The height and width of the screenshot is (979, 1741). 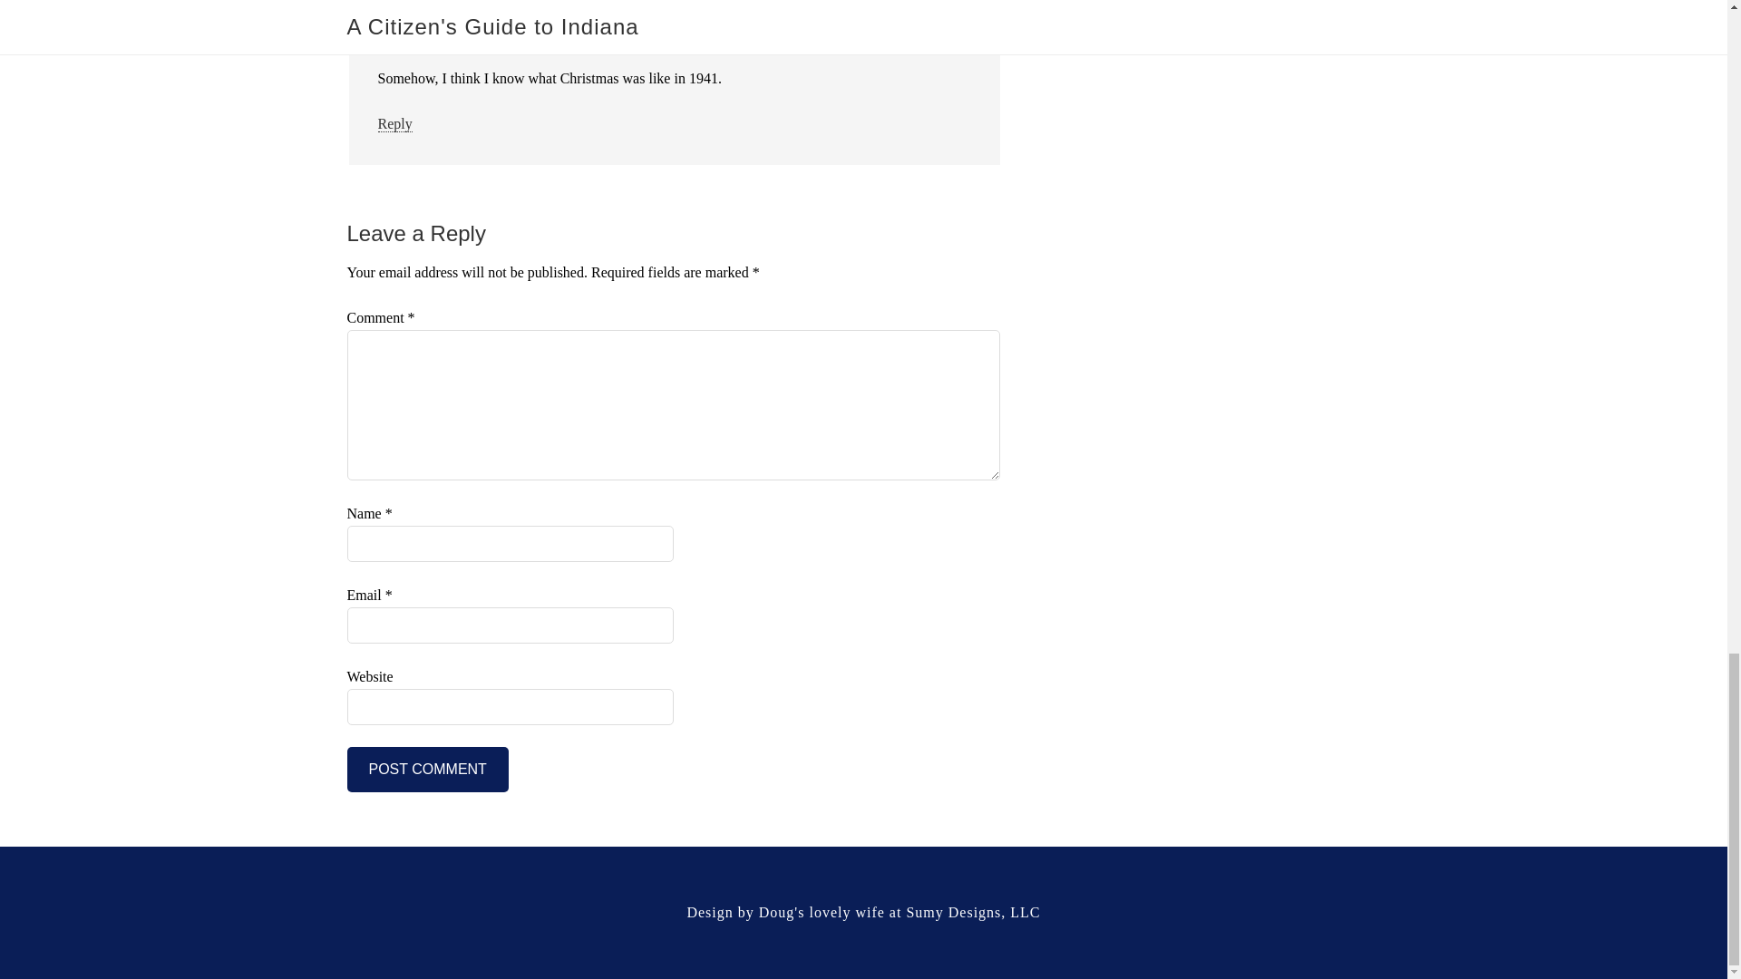 What do you see at coordinates (394, 123) in the screenshot?
I see `Reply` at bounding box center [394, 123].